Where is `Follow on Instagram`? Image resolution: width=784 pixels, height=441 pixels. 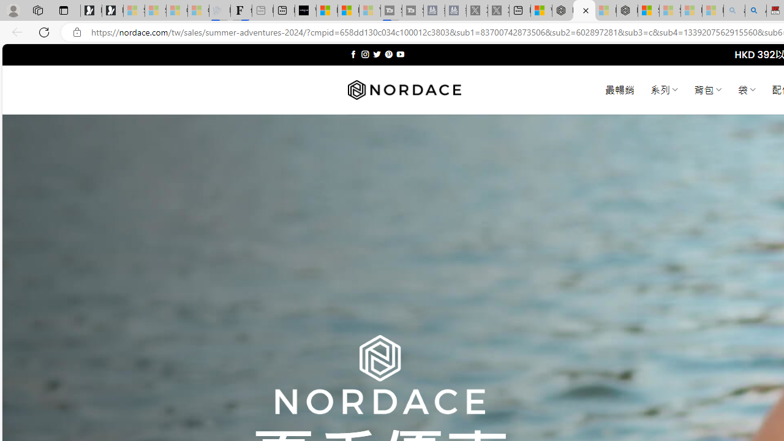
Follow on Instagram is located at coordinates (365, 54).